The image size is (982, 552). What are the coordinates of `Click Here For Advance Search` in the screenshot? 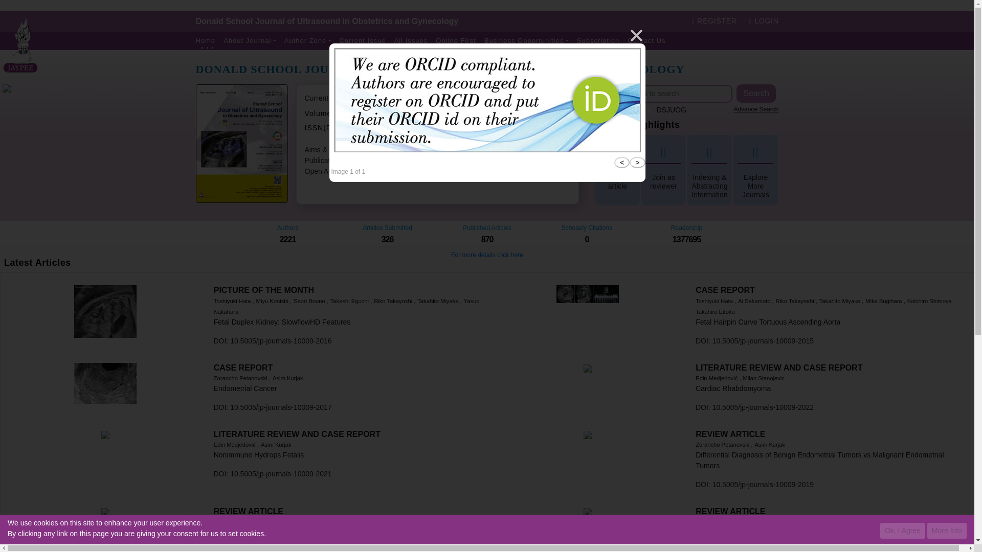 It's located at (650, 109).